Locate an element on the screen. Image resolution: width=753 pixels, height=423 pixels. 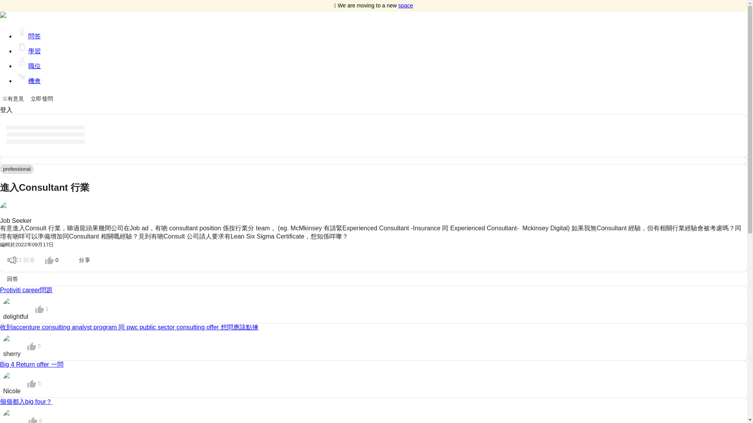
tabbar2-w is located at coordinates (22, 47).